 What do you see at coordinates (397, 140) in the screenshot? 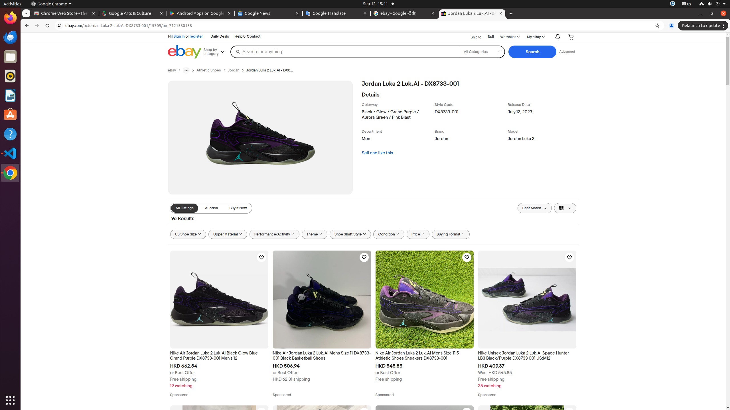
I see `Men` at bounding box center [397, 140].